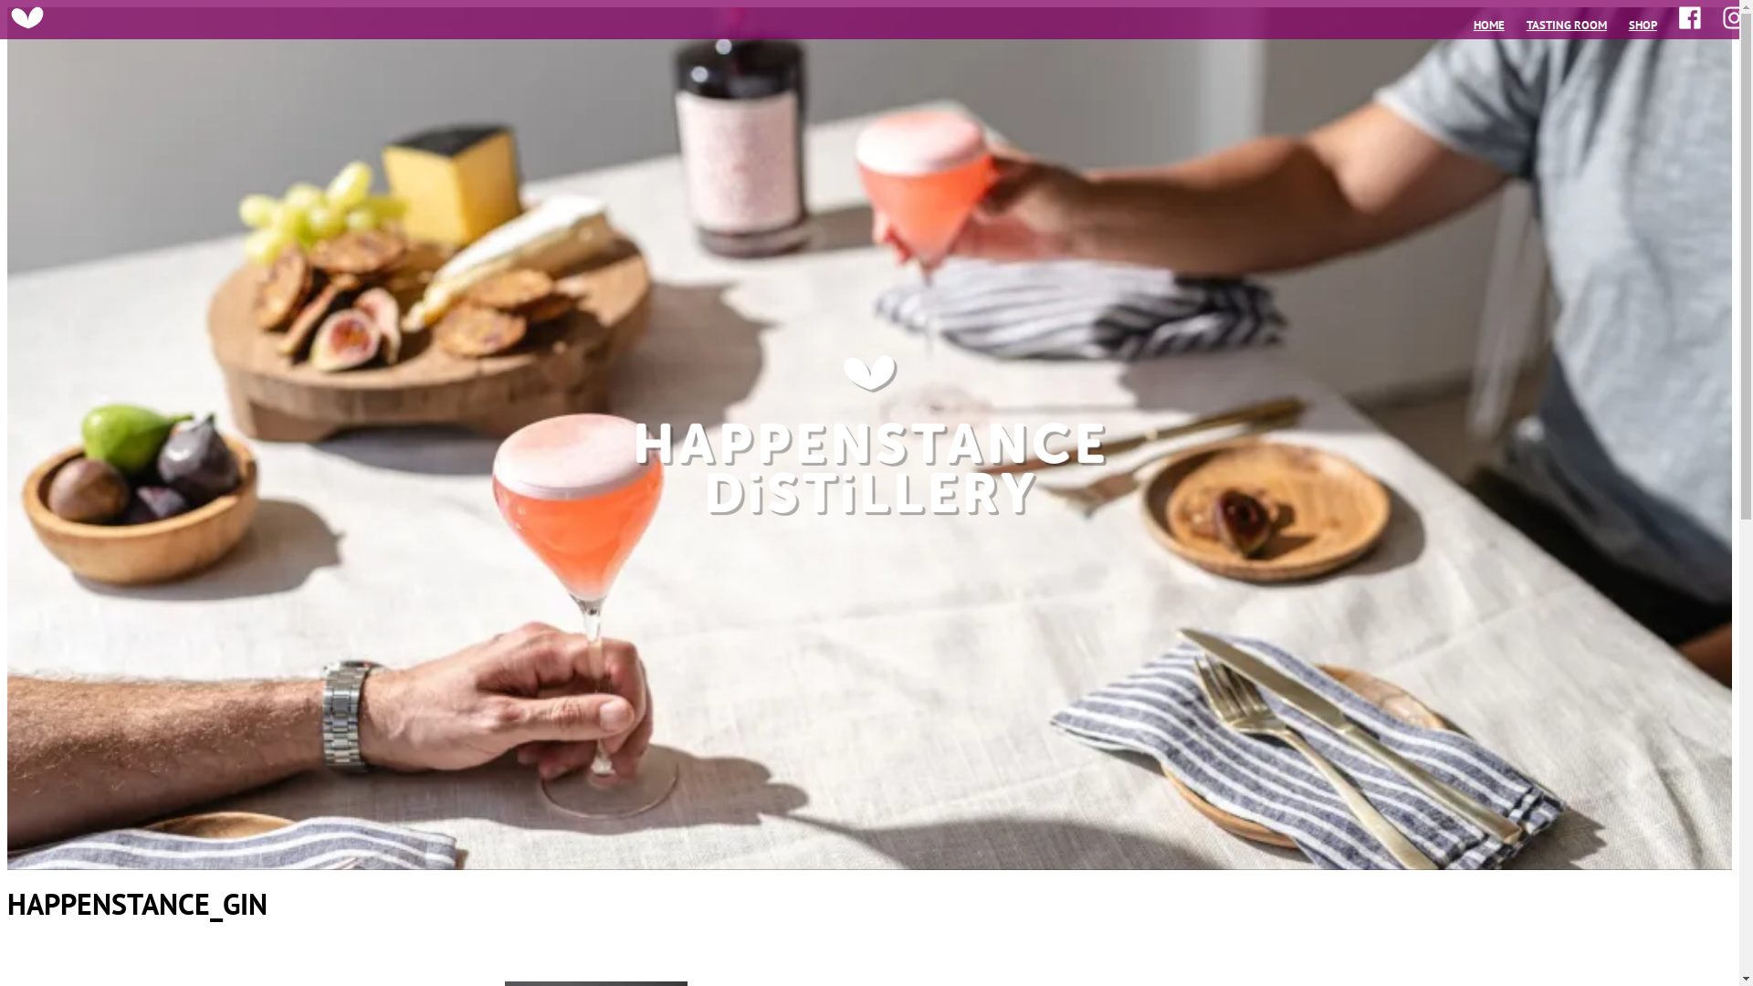 The height and width of the screenshot is (986, 1753). What do you see at coordinates (1567, 26) in the screenshot?
I see `TASTING ROOM` at bounding box center [1567, 26].